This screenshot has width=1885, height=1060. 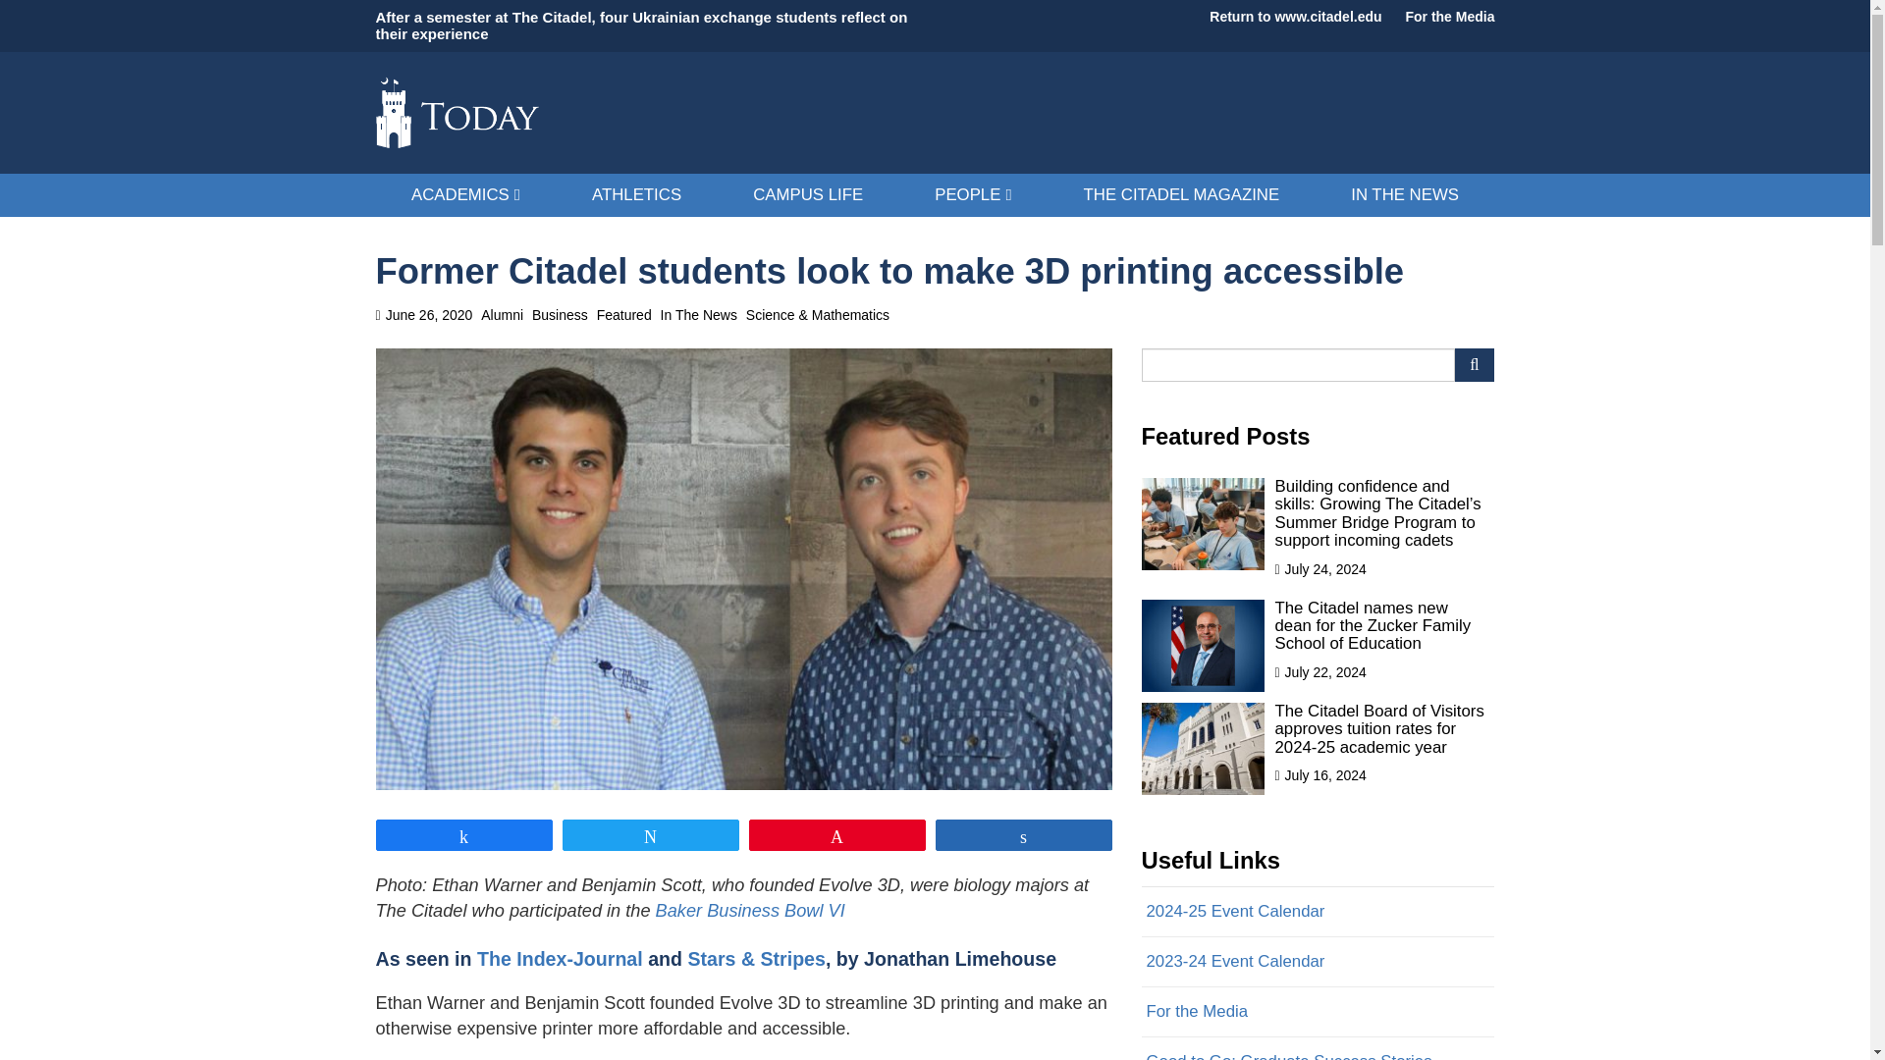 I want to click on ATHLETICS, so click(x=636, y=195).